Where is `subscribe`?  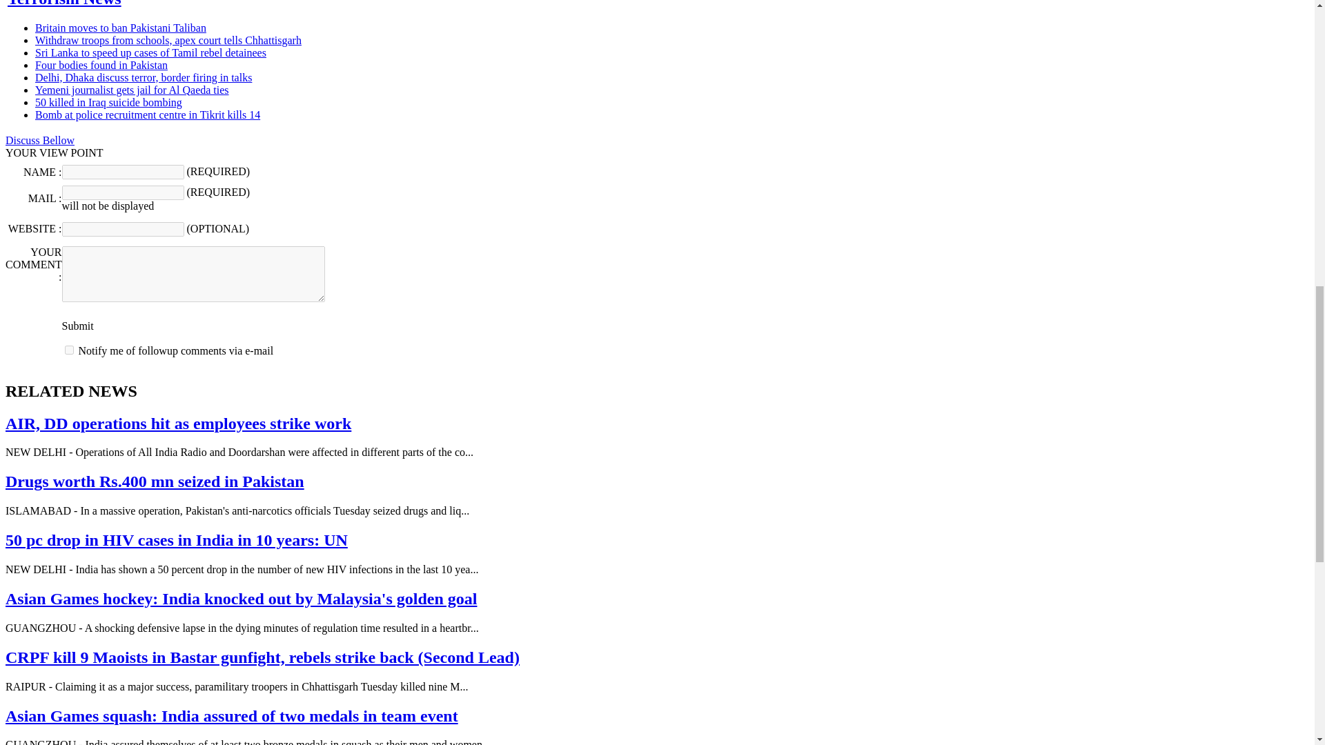 subscribe is located at coordinates (69, 350).